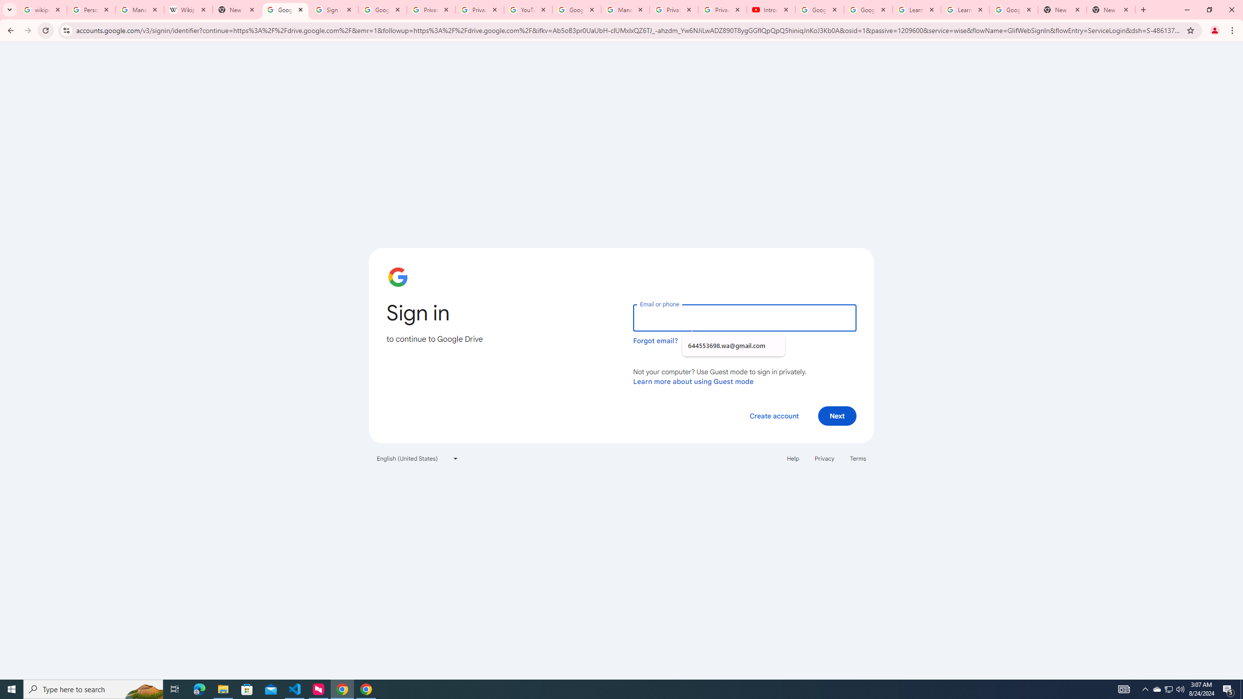 The width and height of the screenshot is (1243, 699). What do you see at coordinates (1111, 10) in the screenshot?
I see `New Tab` at bounding box center [1111, 10].